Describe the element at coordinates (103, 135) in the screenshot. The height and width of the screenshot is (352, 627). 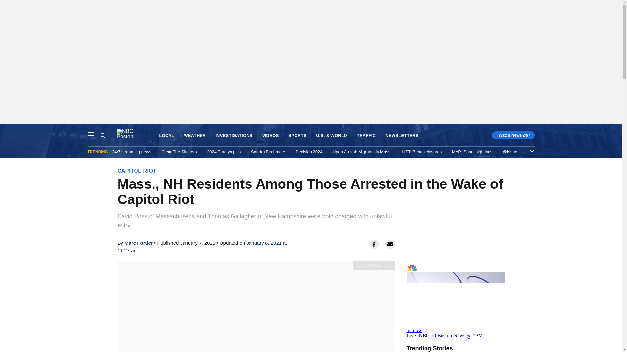
I see `Search` at that location.